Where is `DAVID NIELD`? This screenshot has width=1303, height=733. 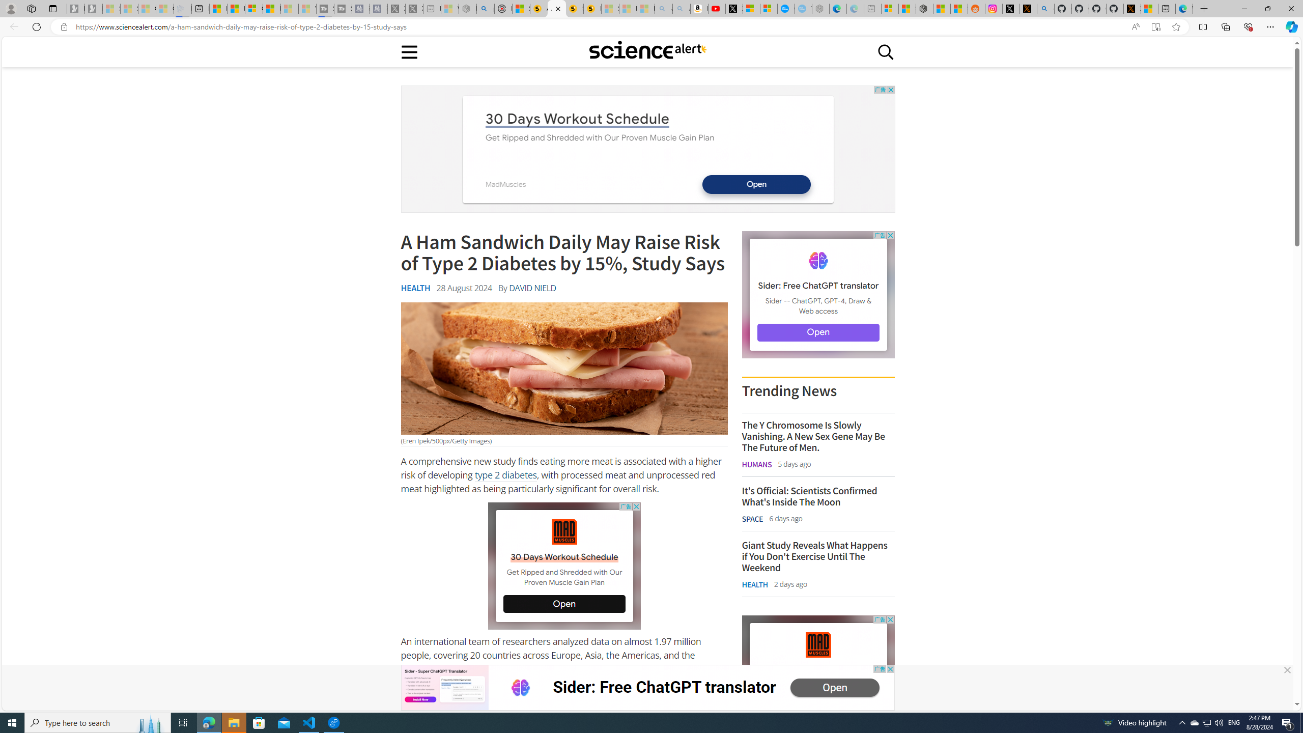
DAVID NIELD is located at coordinates (532, 288).